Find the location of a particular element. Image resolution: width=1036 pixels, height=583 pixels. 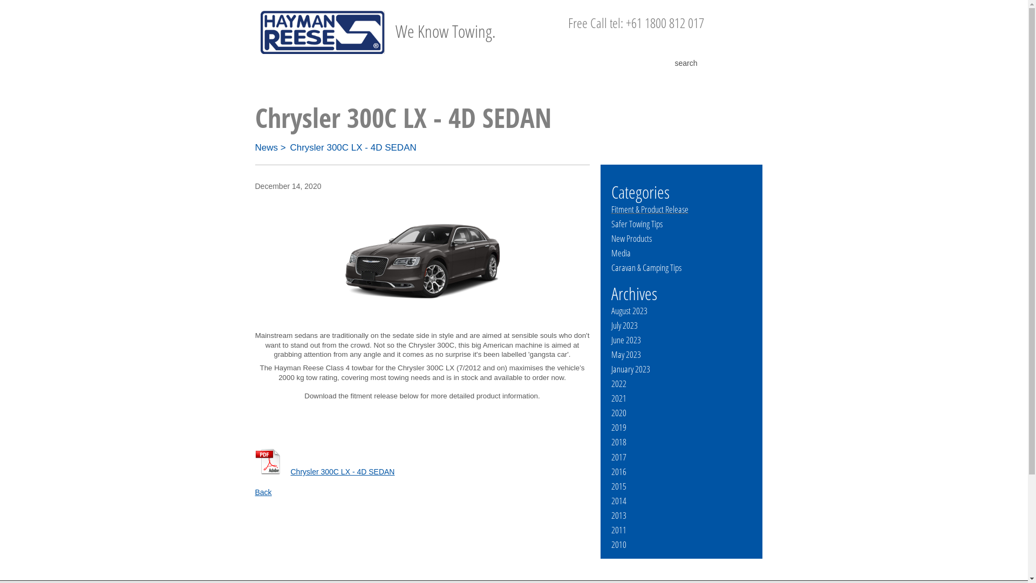

REQUEST A QUOTE is located at coordinates (742, 23).